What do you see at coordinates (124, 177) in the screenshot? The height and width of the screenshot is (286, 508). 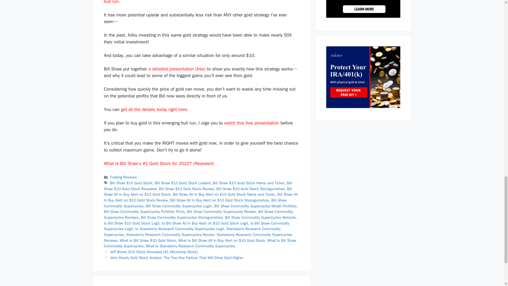 I see `Trading Reviews` at bounding box center [124, 177].